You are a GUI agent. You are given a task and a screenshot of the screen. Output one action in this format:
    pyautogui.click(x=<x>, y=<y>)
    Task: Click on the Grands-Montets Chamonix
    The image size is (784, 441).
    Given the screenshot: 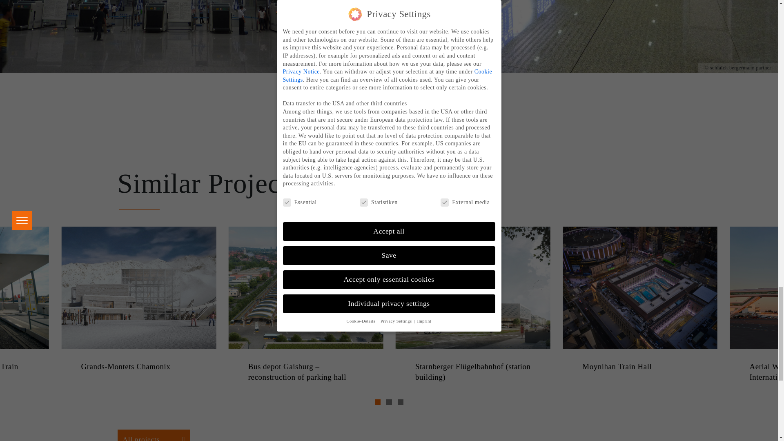 What is the action you would take?
    pyautogui.click(x=138, y=367)
    